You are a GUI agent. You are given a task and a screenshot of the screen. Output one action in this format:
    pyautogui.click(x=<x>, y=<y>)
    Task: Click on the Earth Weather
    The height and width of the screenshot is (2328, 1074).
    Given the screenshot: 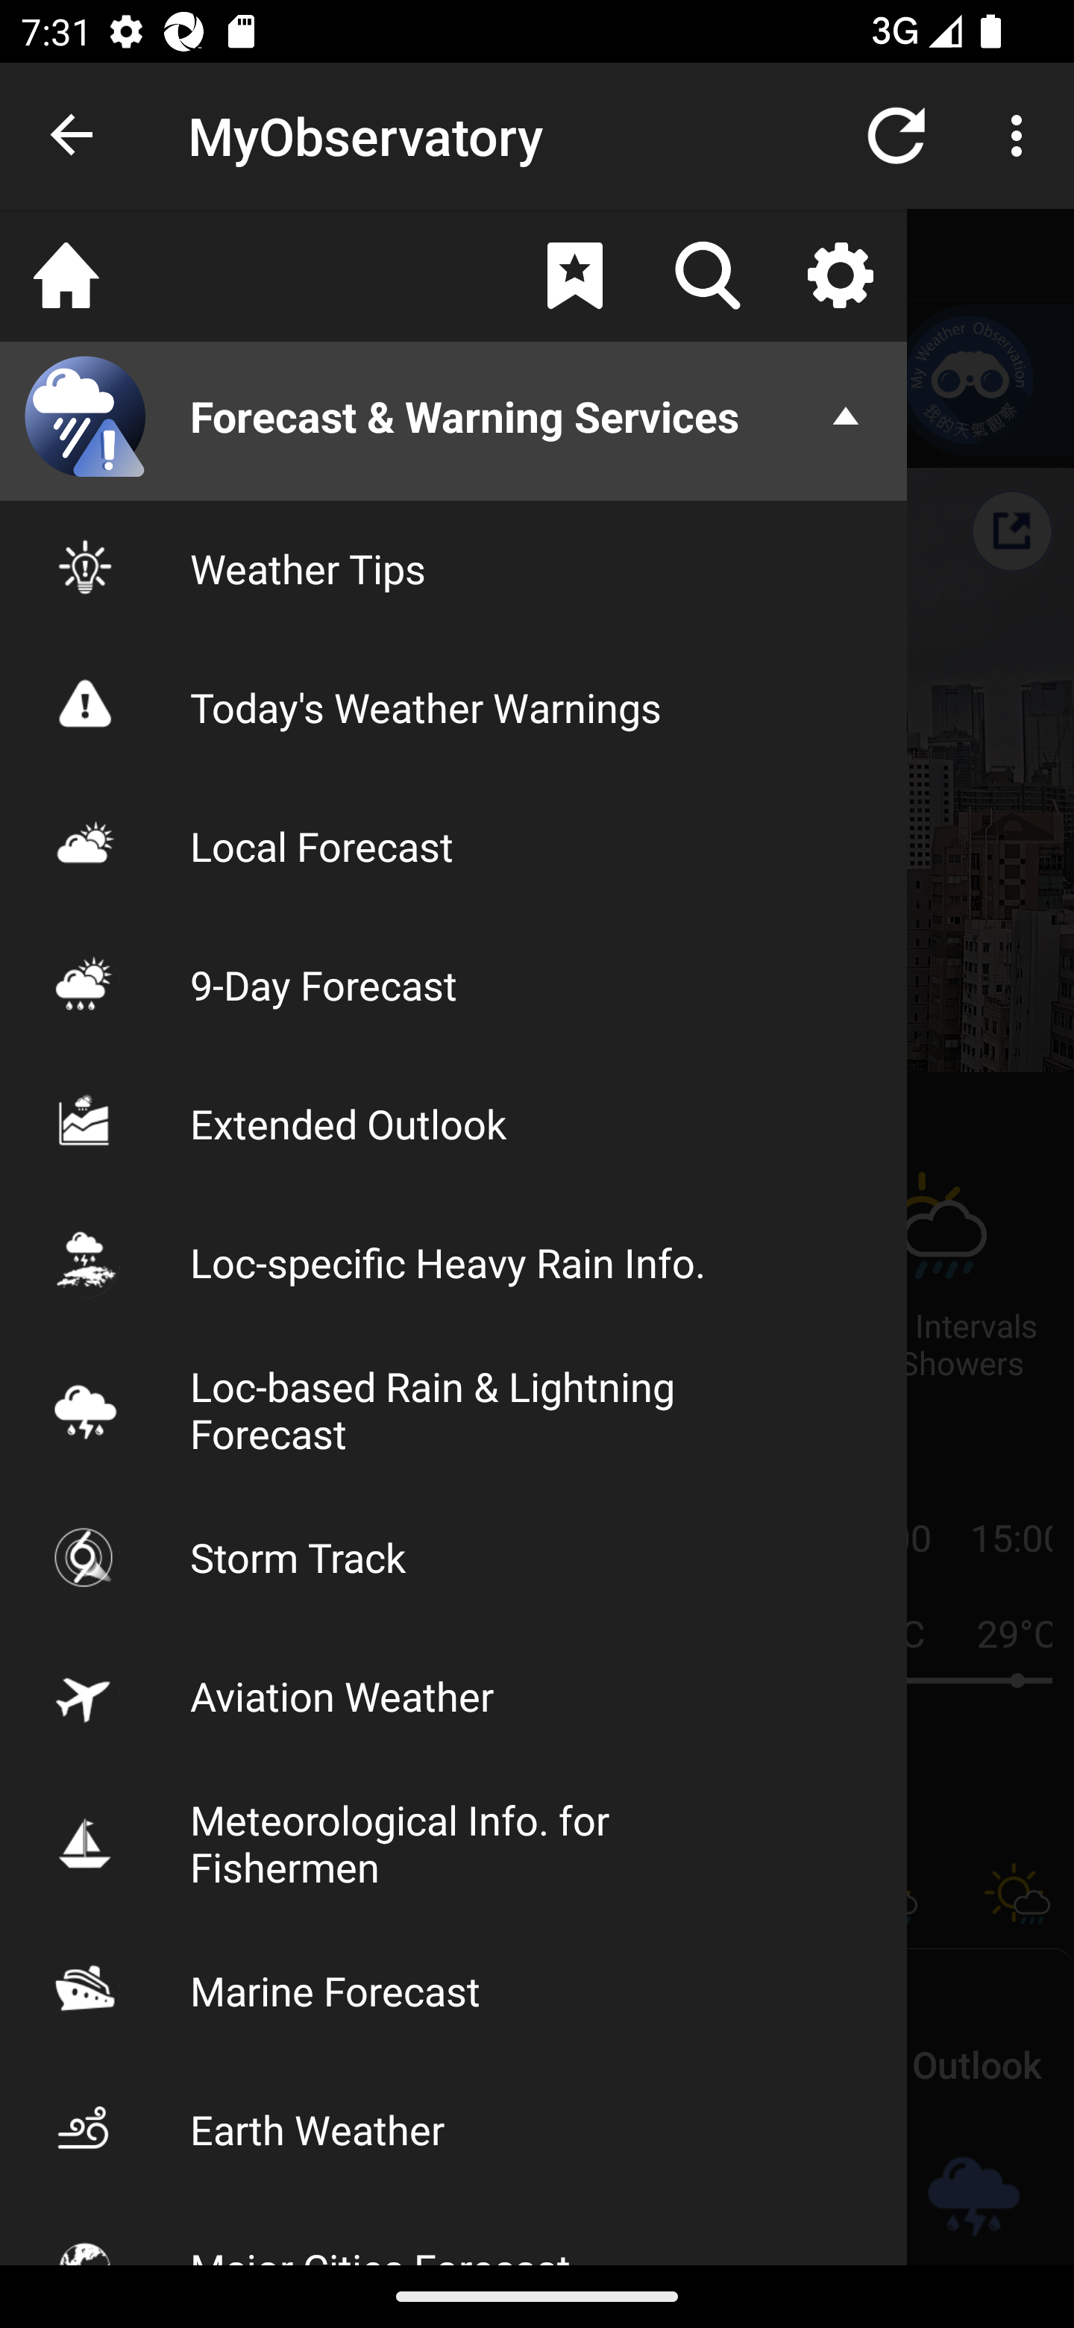 What is the action you would take?
    pyautogui.click(x=453, y=2129)
    